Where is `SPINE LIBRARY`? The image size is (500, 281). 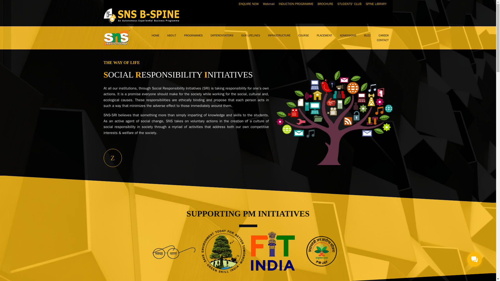
SPINE LIBRARY is located at coordinates (376, 4).